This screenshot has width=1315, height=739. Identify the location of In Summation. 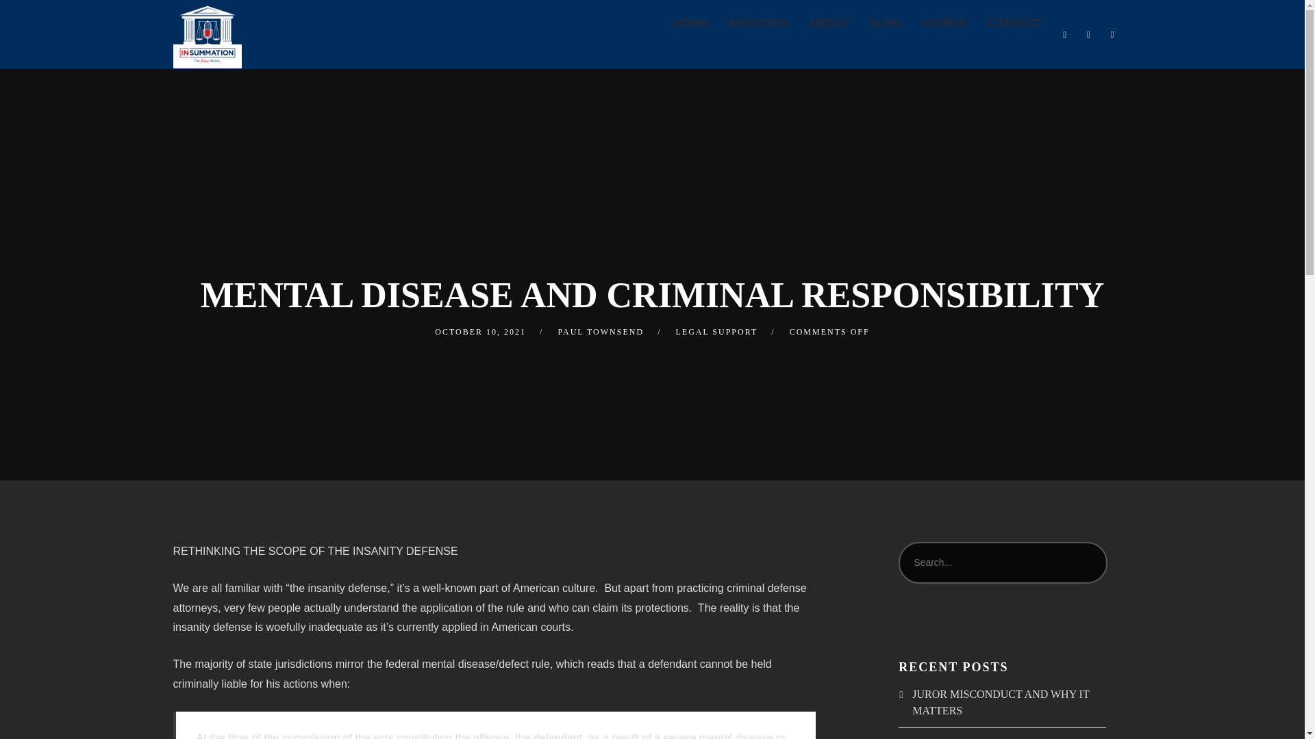
(206, 34).